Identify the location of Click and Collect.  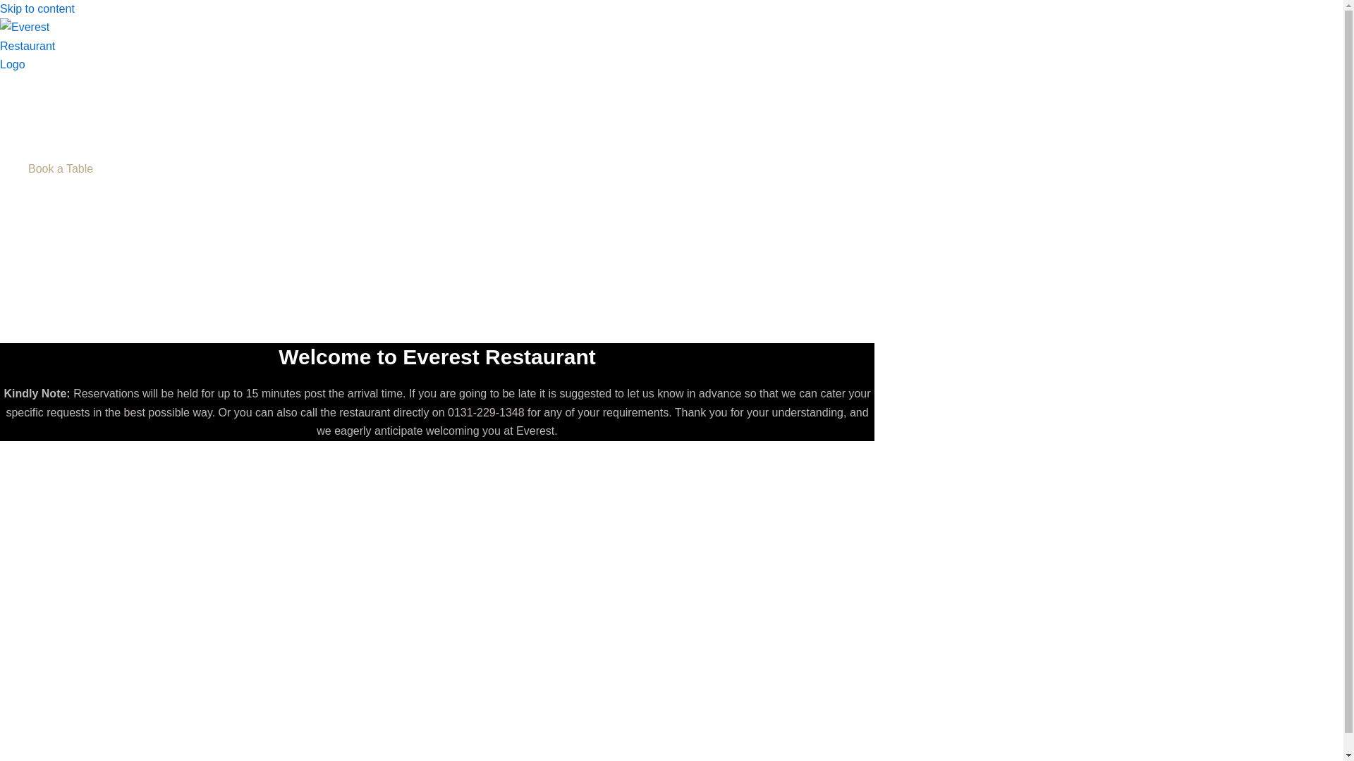
(71, 150).